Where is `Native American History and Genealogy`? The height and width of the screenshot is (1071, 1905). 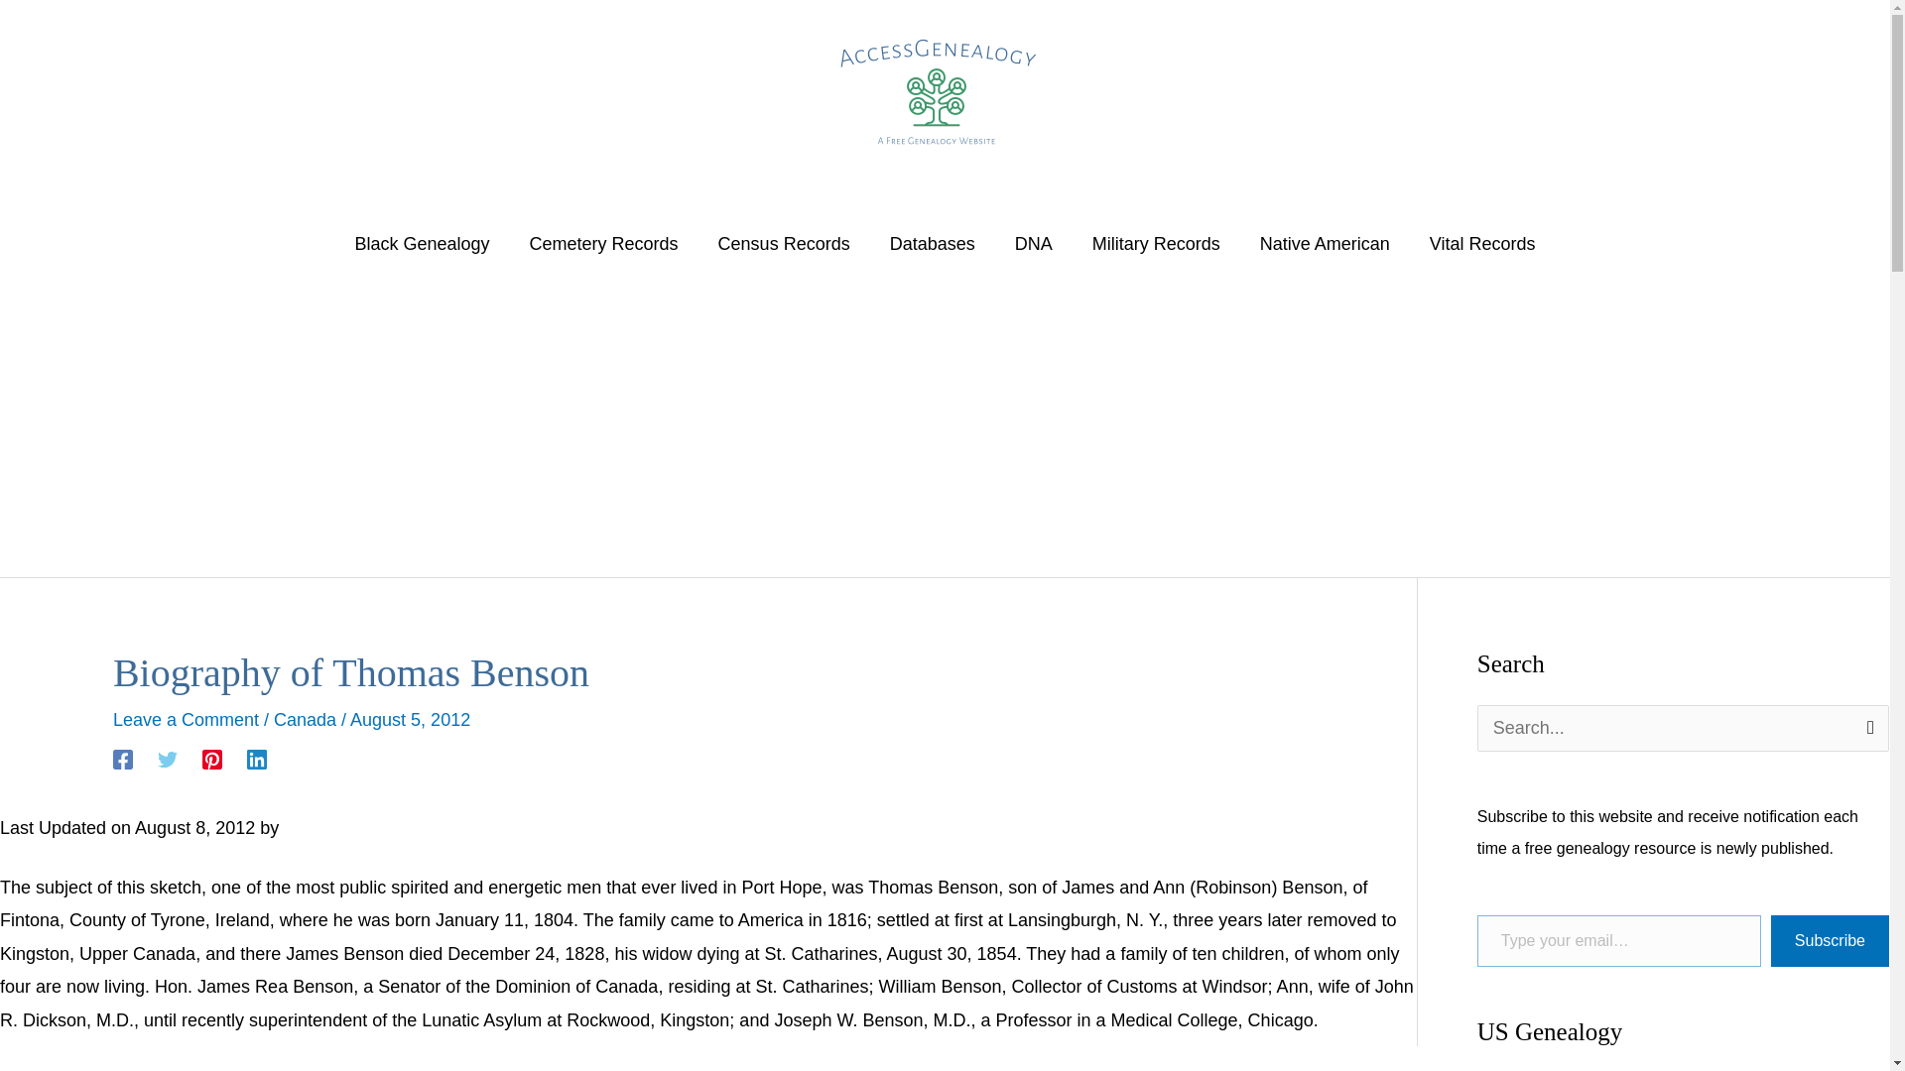
Native American History and Genealogy is located at coordinates (1324, 243).